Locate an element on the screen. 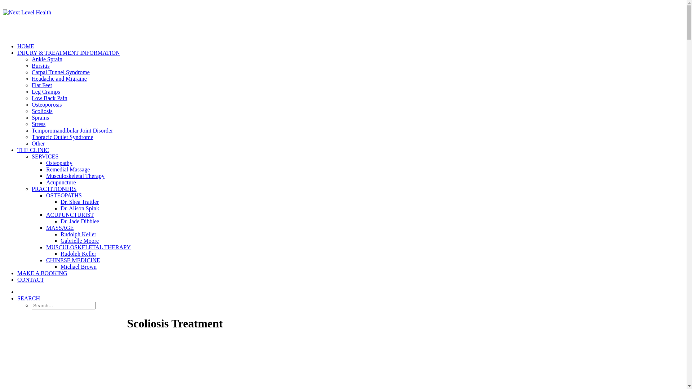 The width and height of the screenshot is (692, 389). SERVICES is located at coordinates (45, 156).